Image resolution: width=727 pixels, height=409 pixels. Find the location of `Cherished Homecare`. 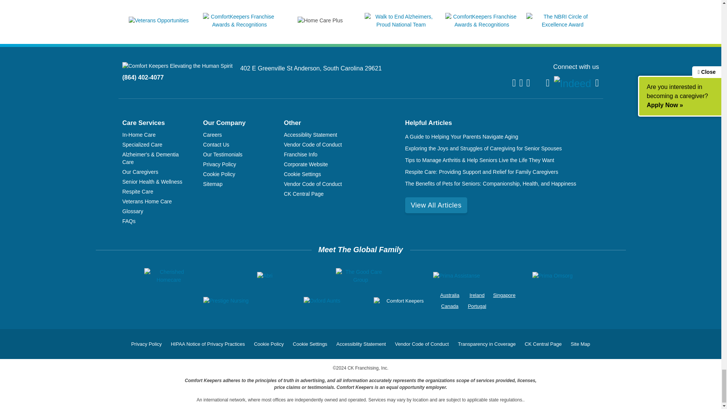

Cherished Homecare is located at coordinates (168, 276).